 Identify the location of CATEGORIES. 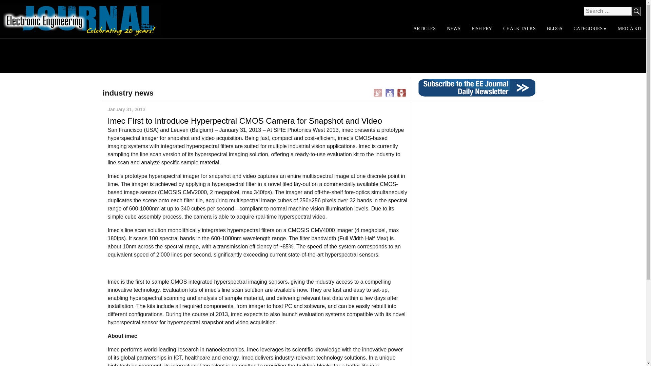
(590, 28).